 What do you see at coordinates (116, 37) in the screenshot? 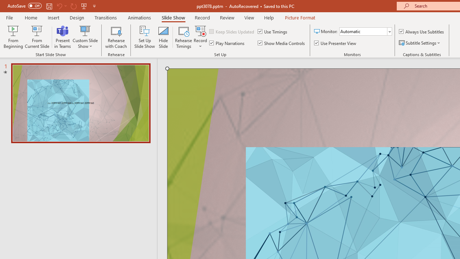
I see `Rehearse with Coach` at bounding box center [116, 37].